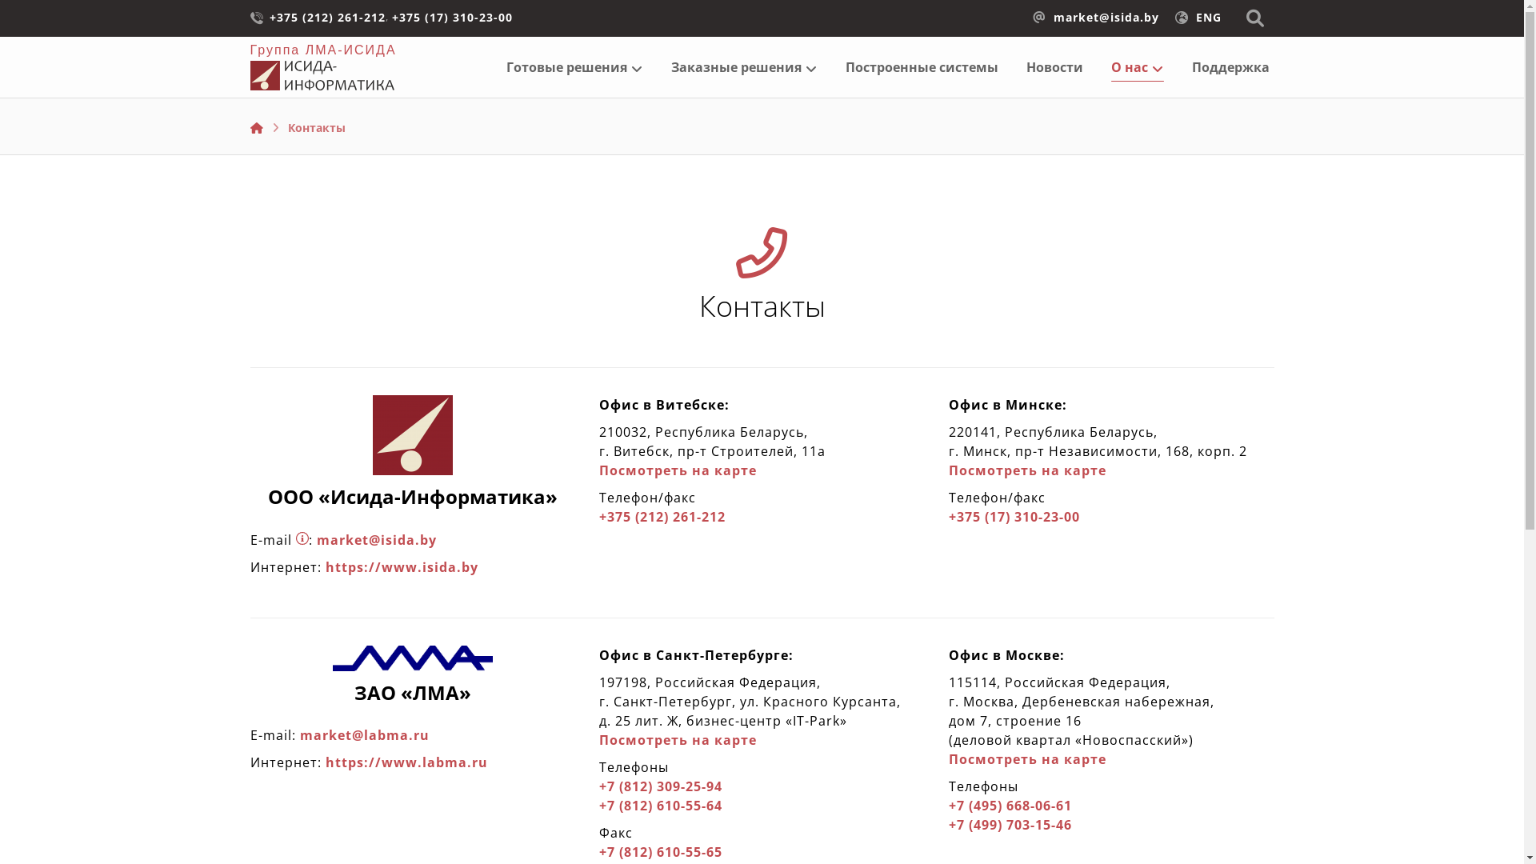 The width and height of the screenshot is (1536, 864). What do you see at coordinates (326, 16) in the screenshot?
I see `+375 (212) 261-212` at bounding box center [326, 16].